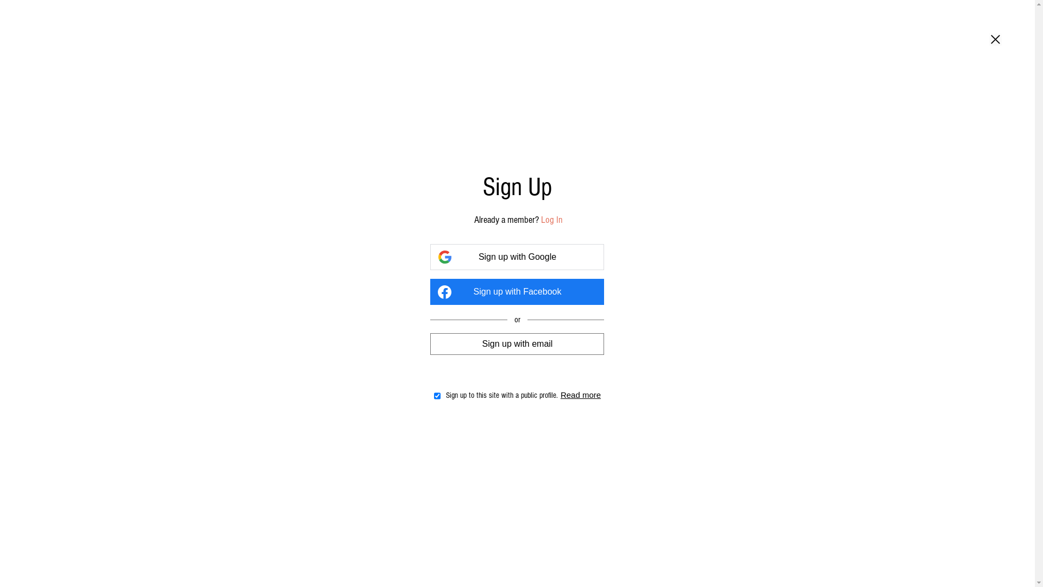 The image size is (1043, 587). What do you see at coordinates (517, 257) in the screenshot?
I see `Sign up with Google` at bounding box center [517, 257].